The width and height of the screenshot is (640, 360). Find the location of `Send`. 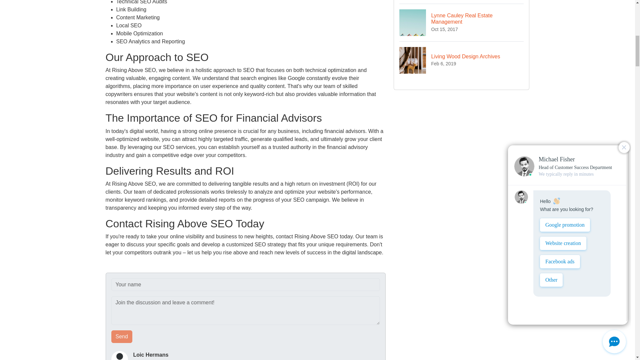

Send is located at coordinates (462, 60).